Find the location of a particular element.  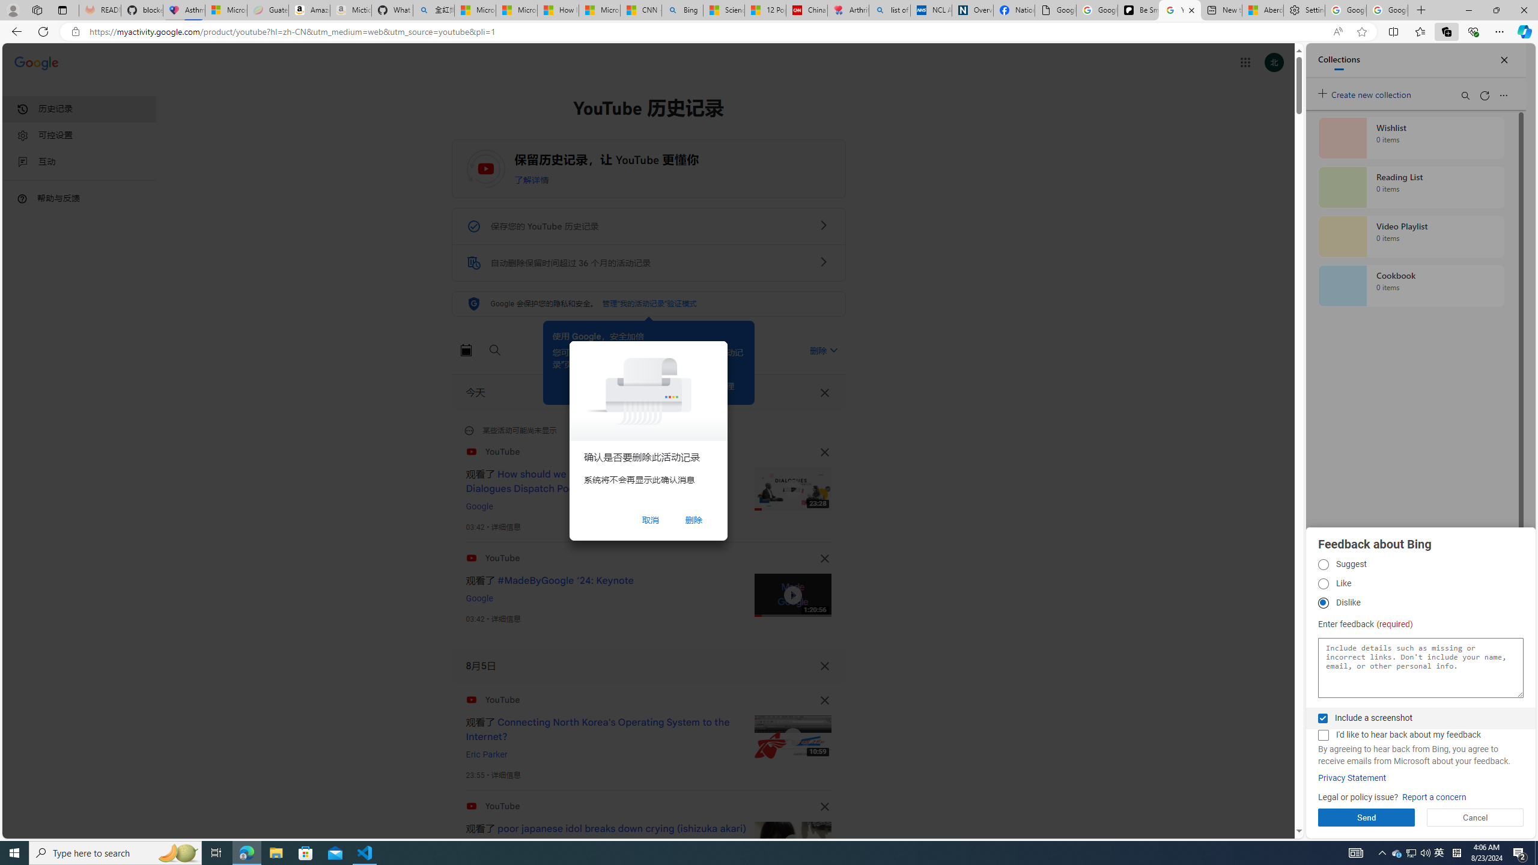

How I Got Rid of Microsoft Edge's Unnecessary Features is located at coordinates (558, 10).